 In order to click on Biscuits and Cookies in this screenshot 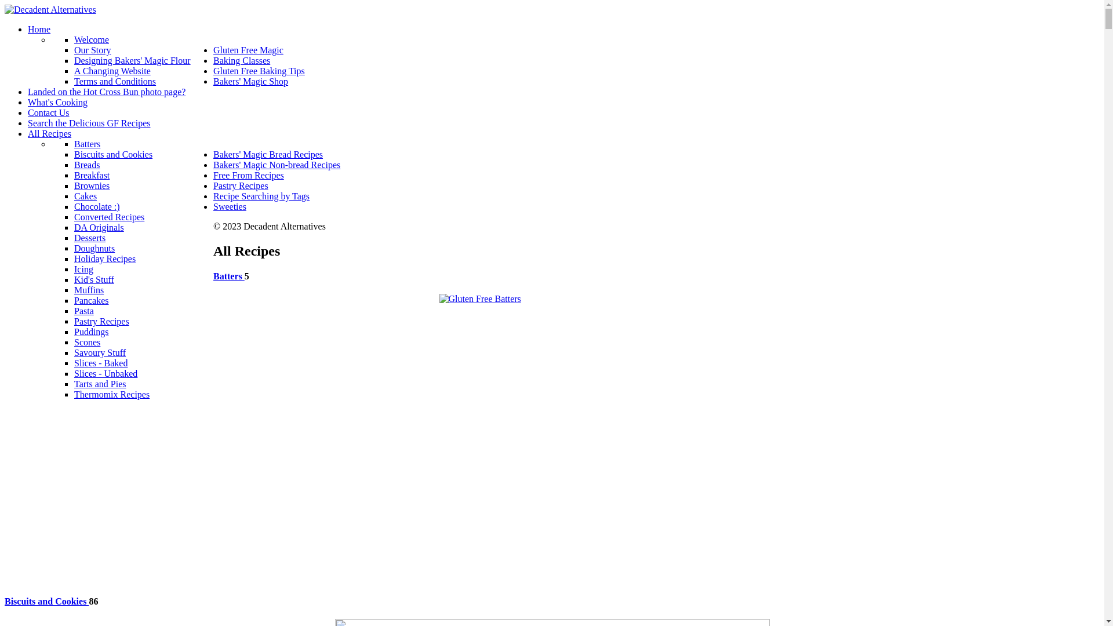, I will do `click(114, 154)`.